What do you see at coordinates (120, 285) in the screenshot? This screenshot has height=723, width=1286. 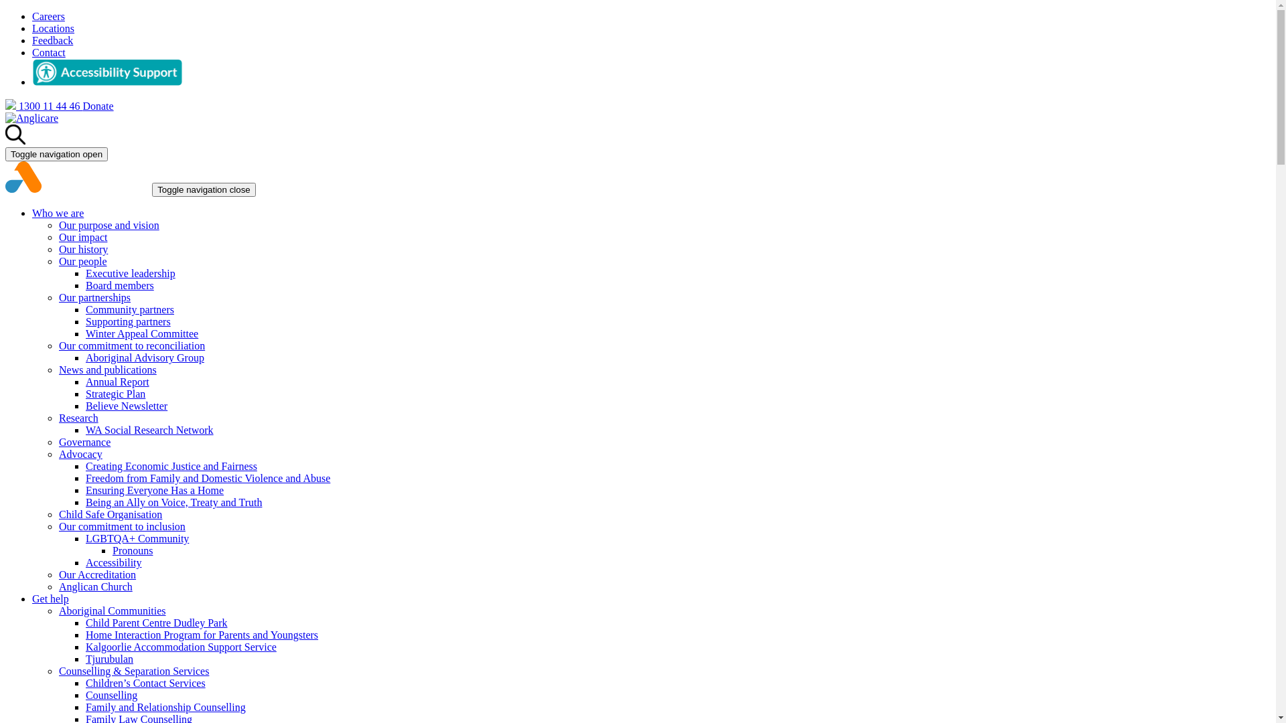 I see `Board members` at bounding box center [120, 285].